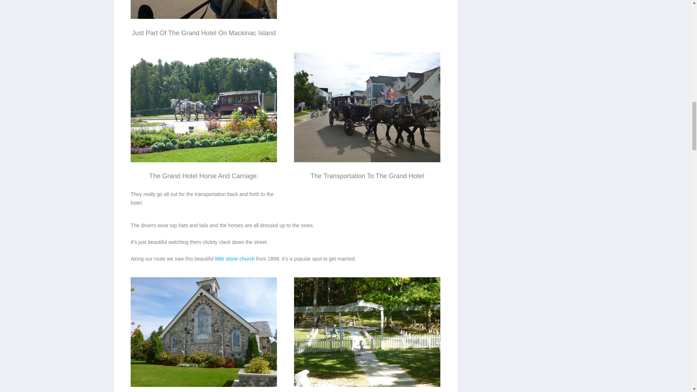  I want to click on The Grand Hotel Horse And Carriage., so click(204, 160).